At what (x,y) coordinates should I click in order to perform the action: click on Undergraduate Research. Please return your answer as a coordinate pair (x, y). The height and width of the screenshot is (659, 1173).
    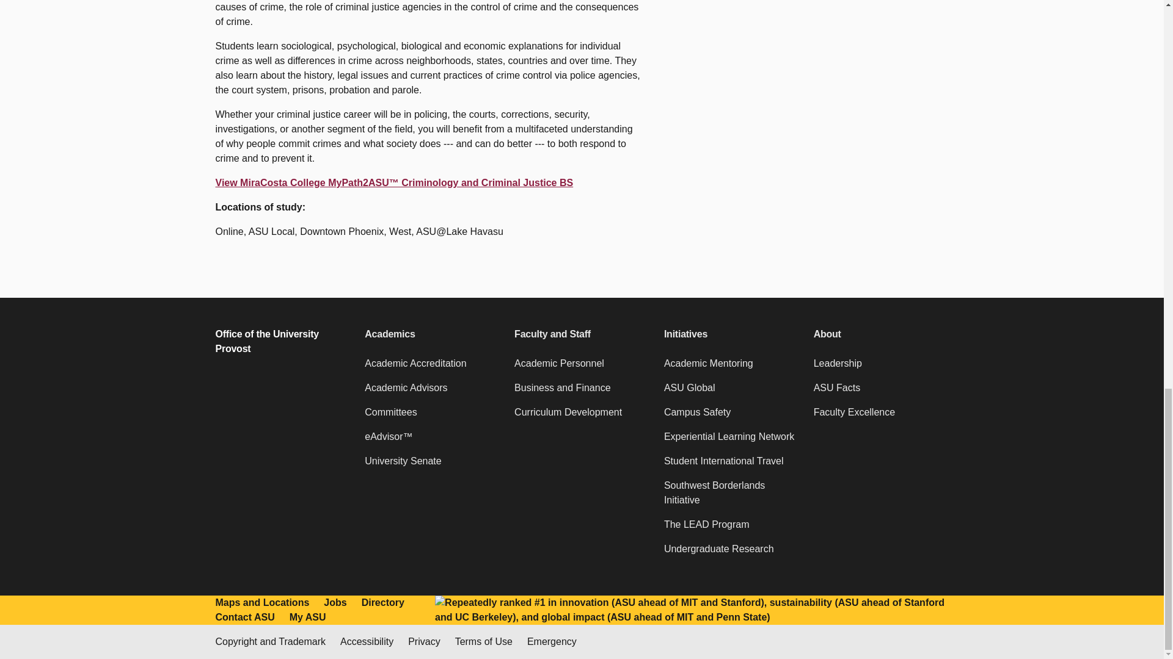
    Looking at the image, I should click on (731, 553).